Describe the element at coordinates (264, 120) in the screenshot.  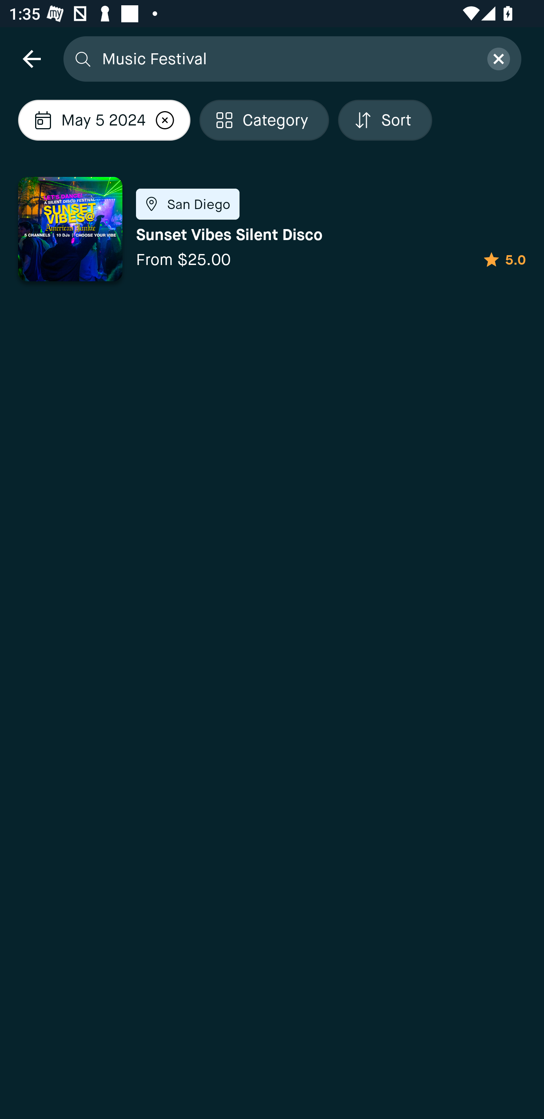
I see `Localized description Category` at that location.